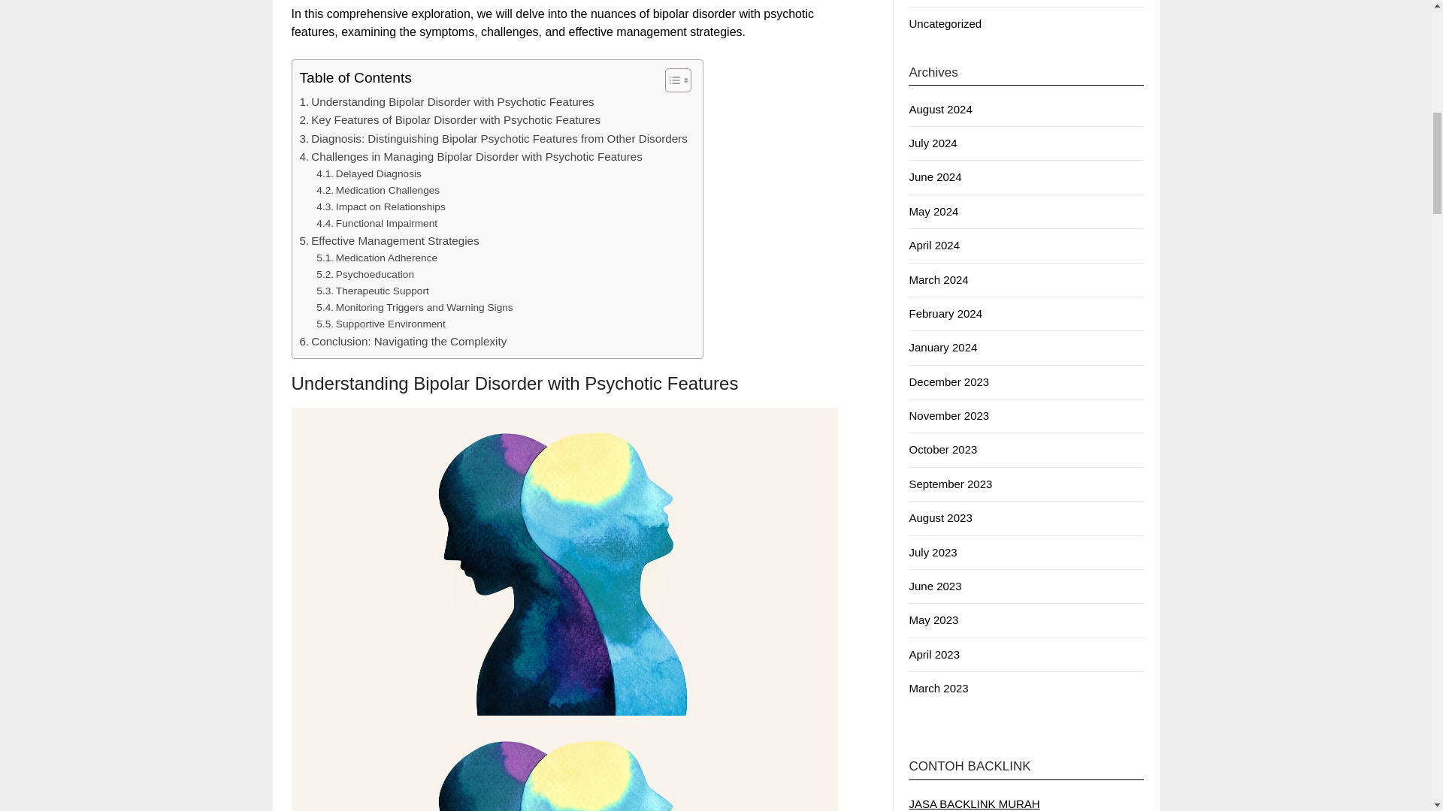 The width and height of the screenshot is (1443, 811). Describe the element at coordinates (368, 174) in the screenshot. I see `Delayed Diagnosis` at that location.